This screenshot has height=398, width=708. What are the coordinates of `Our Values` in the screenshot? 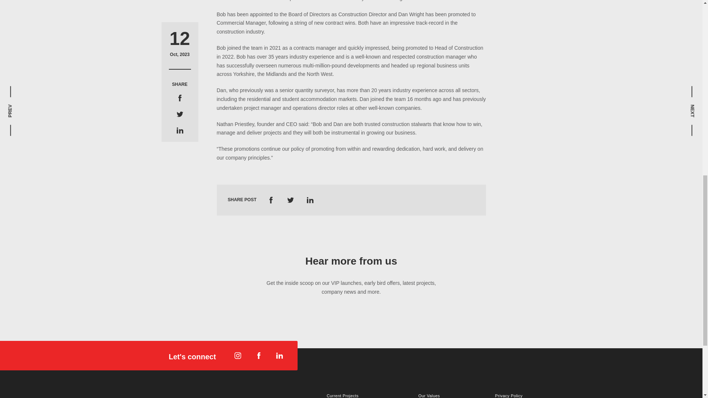 It's located at (434, 395).